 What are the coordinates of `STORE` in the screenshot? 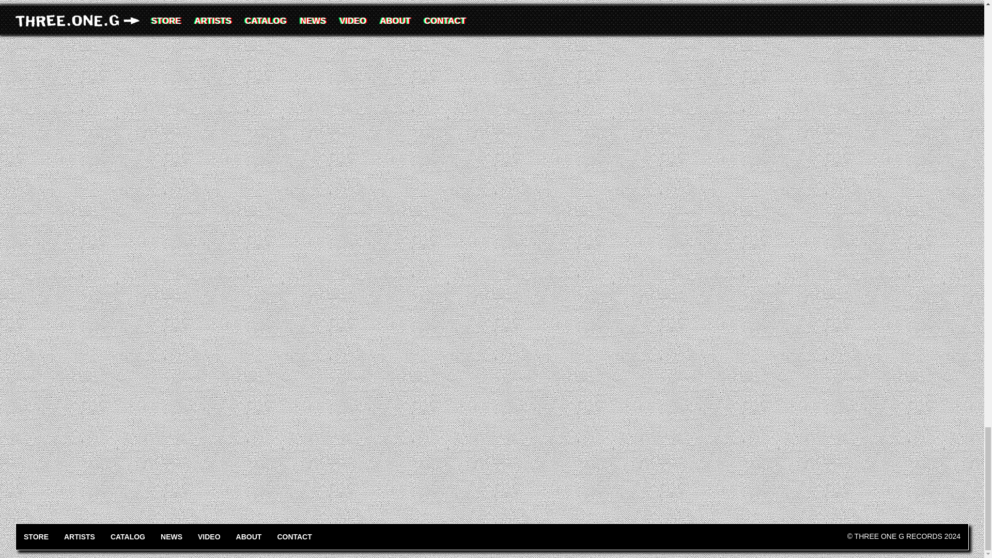 It's located at (36, 536).